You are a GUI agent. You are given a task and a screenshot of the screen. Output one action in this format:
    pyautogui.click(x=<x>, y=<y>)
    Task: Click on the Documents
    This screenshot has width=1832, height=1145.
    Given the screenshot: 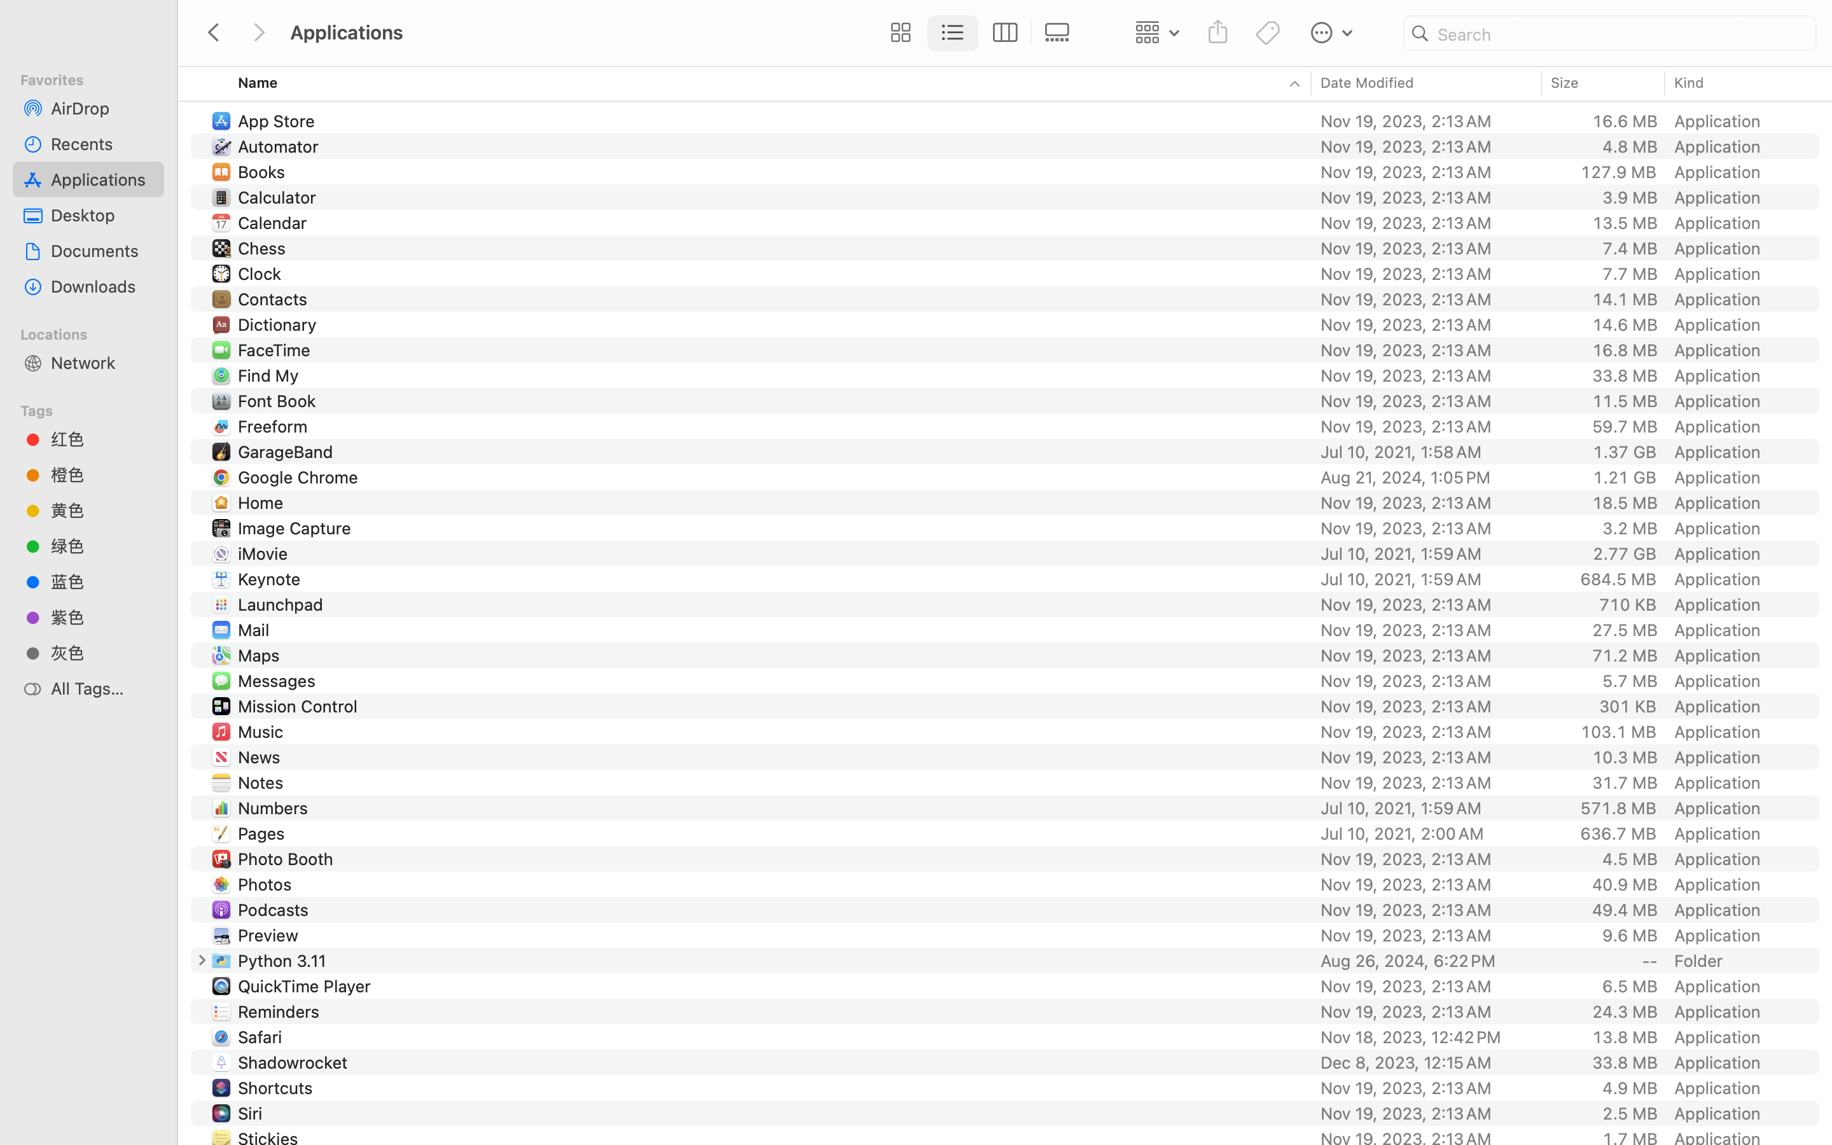 What is the action you would take?
    pyautogui.click(x=102, y=251)
    